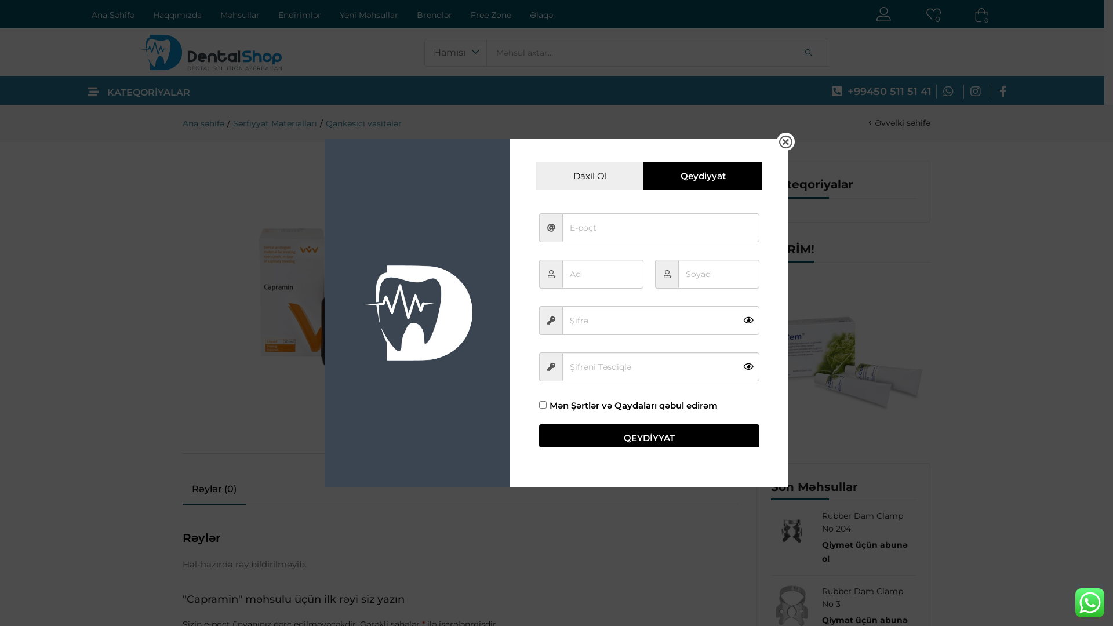  Describe the element at coordinates (318, 296) in the screenshot. I see `orafil_g_1` at that location.